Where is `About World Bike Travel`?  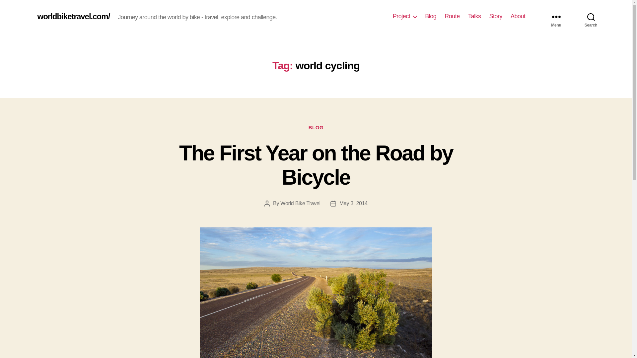 About World Bike Travel is located at coordinates (405, 16).